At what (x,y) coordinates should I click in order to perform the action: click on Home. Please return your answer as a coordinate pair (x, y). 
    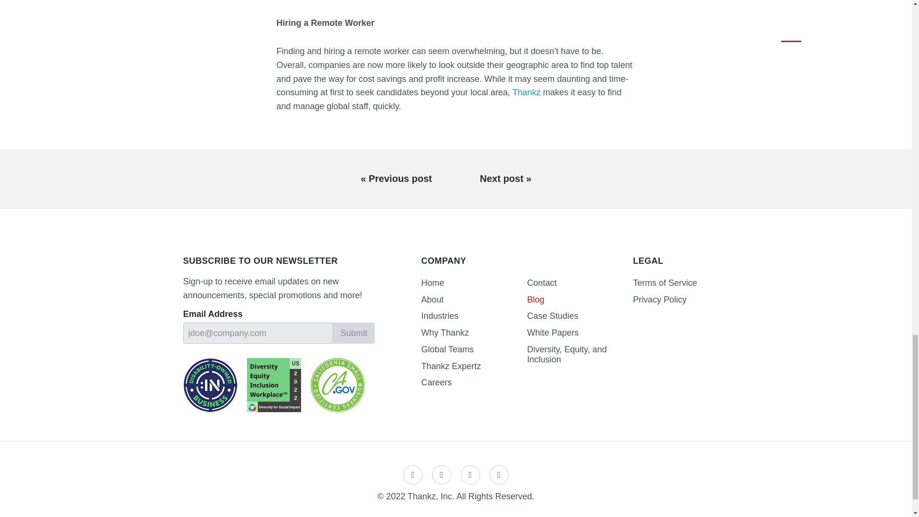
    Looking at the image, I should click on (474, 283).